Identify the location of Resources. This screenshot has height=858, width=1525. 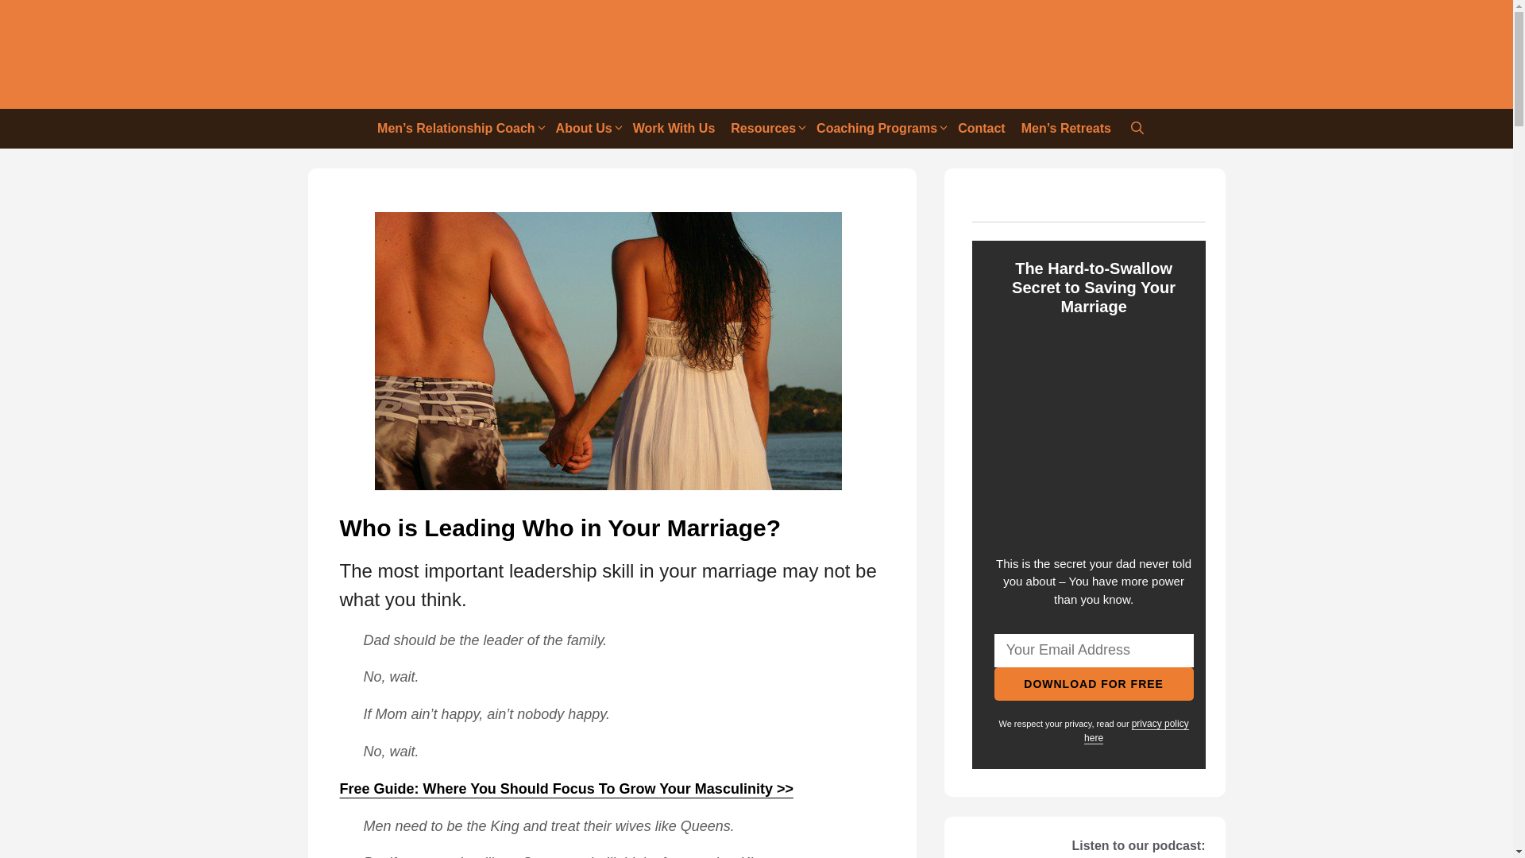
(766, 129).